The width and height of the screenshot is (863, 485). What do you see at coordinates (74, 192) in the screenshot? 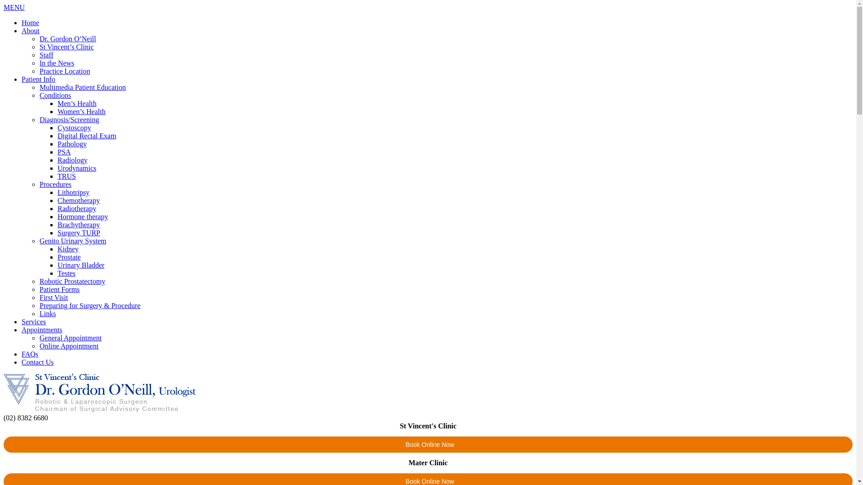
I see `Lithotripsy` at bounding box center [74, 192].